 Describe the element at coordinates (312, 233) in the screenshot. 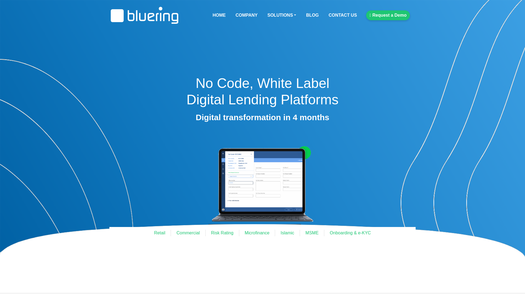

I see `MSME` at that location.